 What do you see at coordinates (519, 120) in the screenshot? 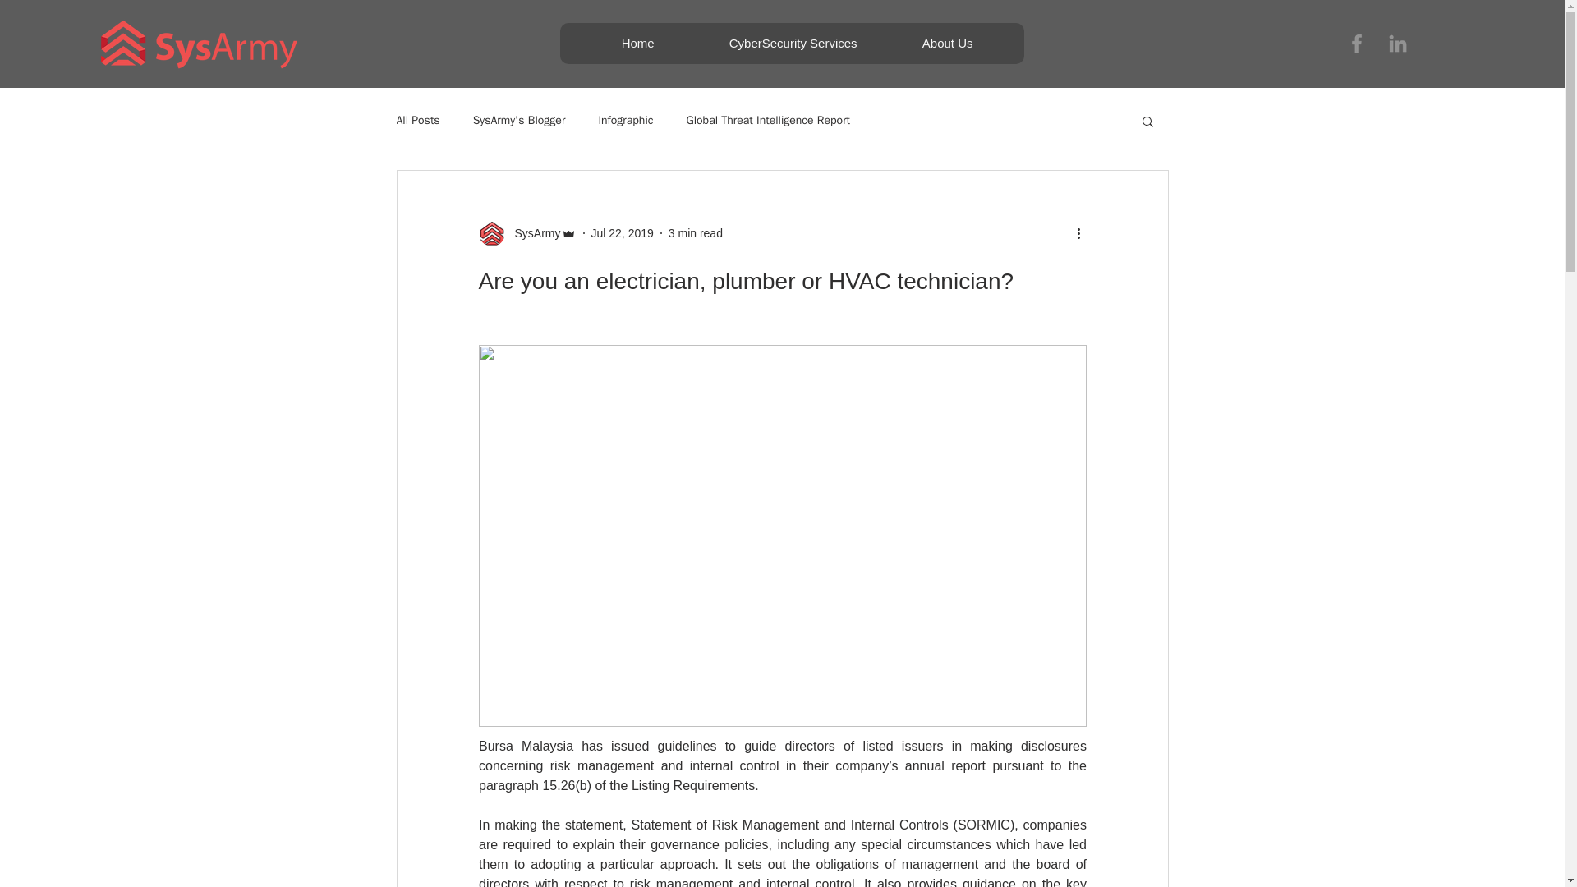
I see `SysArmy's Blogger` at bounding box center [519, 120].